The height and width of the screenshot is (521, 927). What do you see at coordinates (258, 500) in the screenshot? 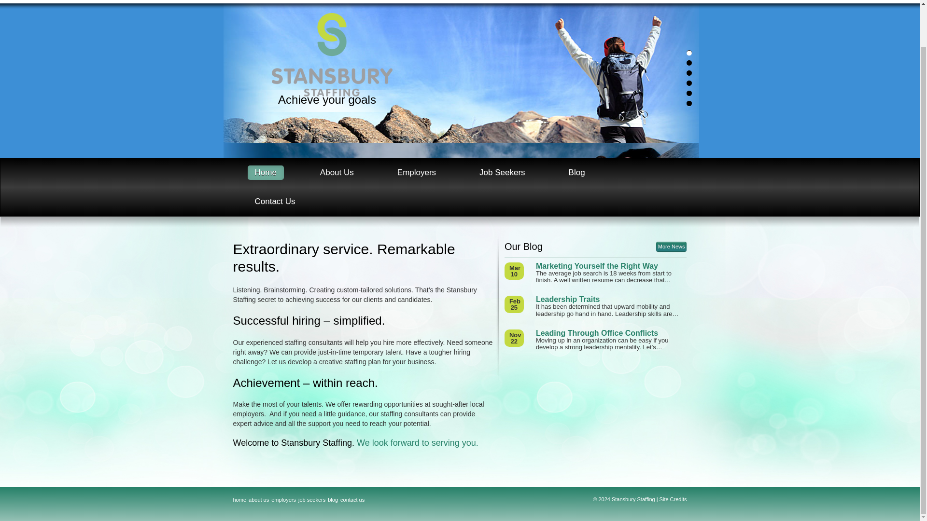
I see `about us` at bounding box center [258, 500].